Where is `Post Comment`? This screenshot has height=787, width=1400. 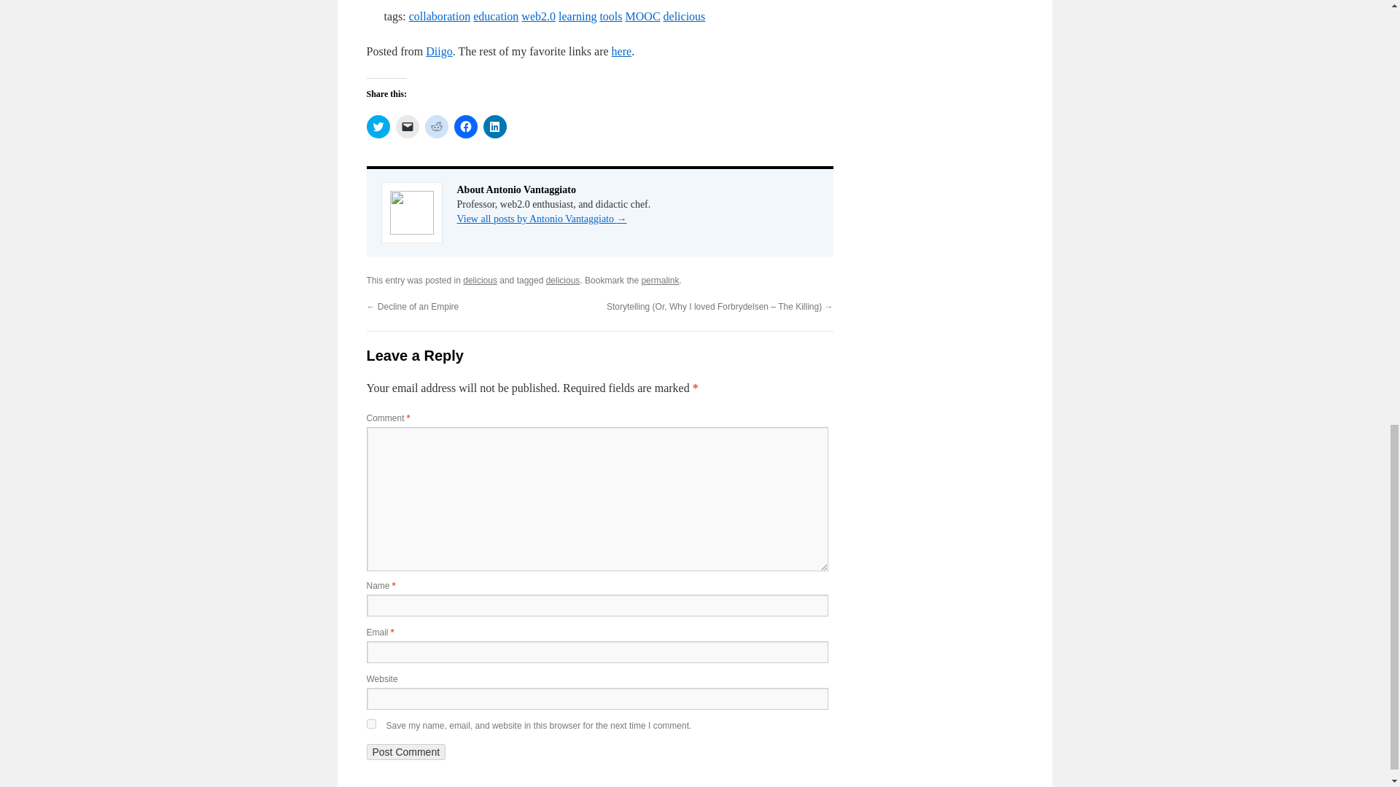 Post Comment is located at coordinates (405, 752).